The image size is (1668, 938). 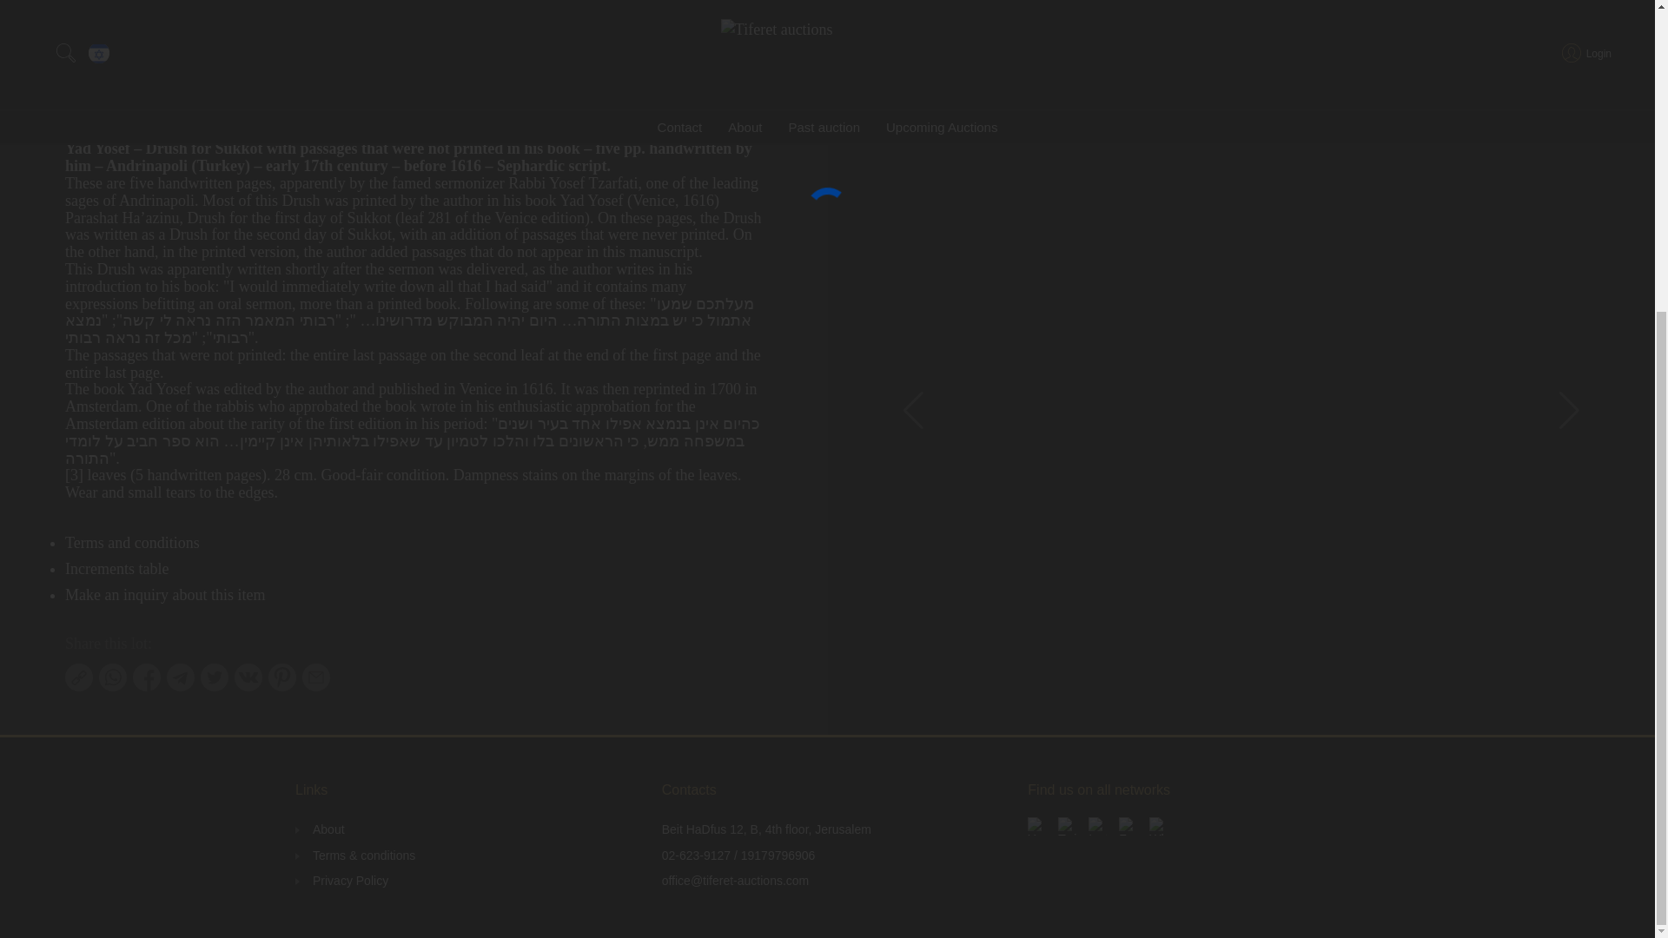 I want to click on Facebook, so click(x=1128, y=826).